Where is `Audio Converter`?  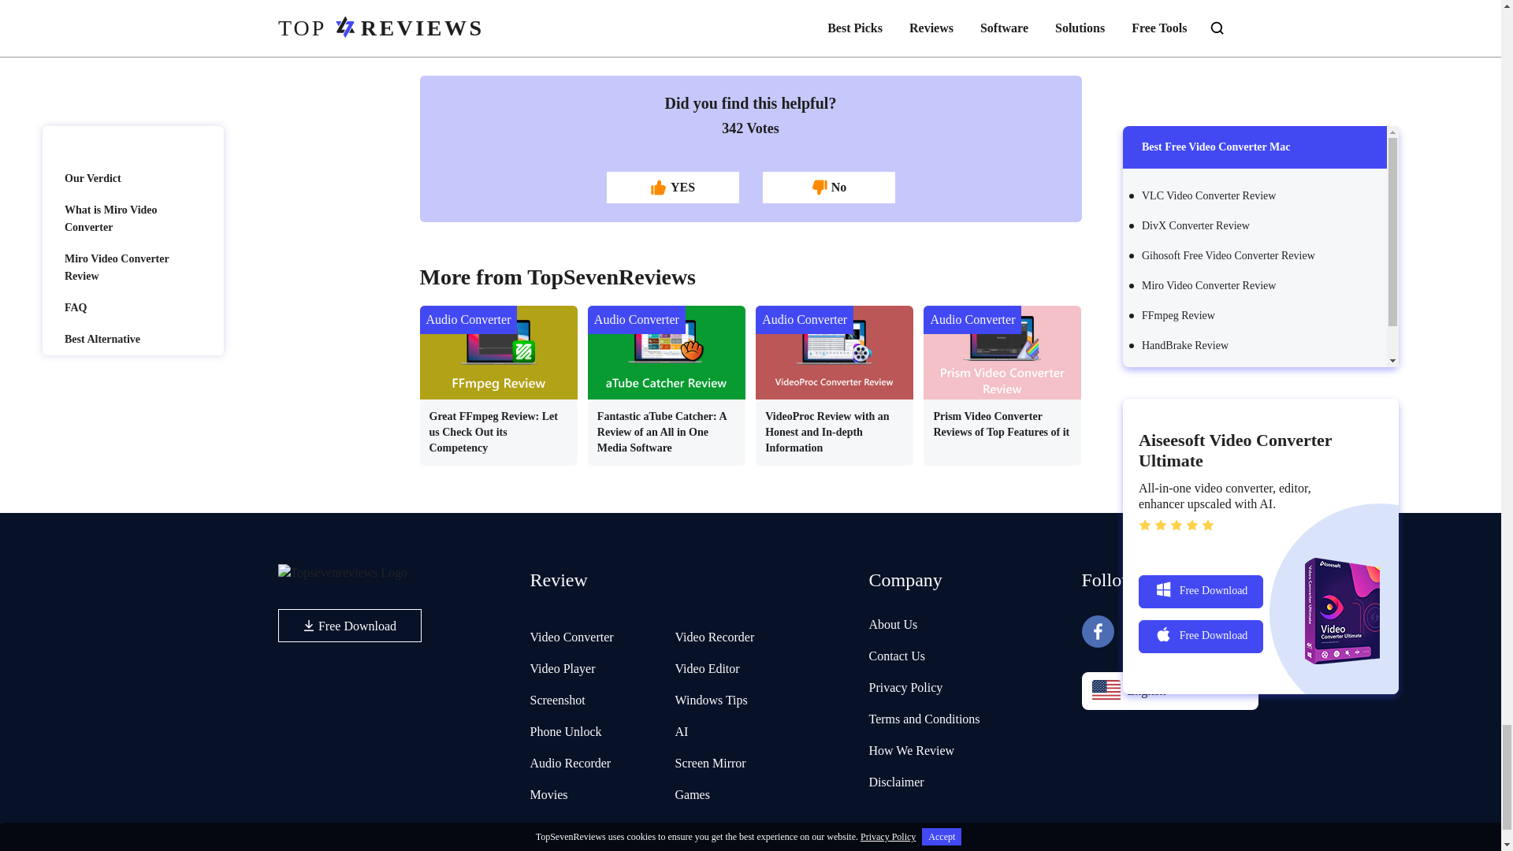 Audio Converter is located at coordinates (468, 320).